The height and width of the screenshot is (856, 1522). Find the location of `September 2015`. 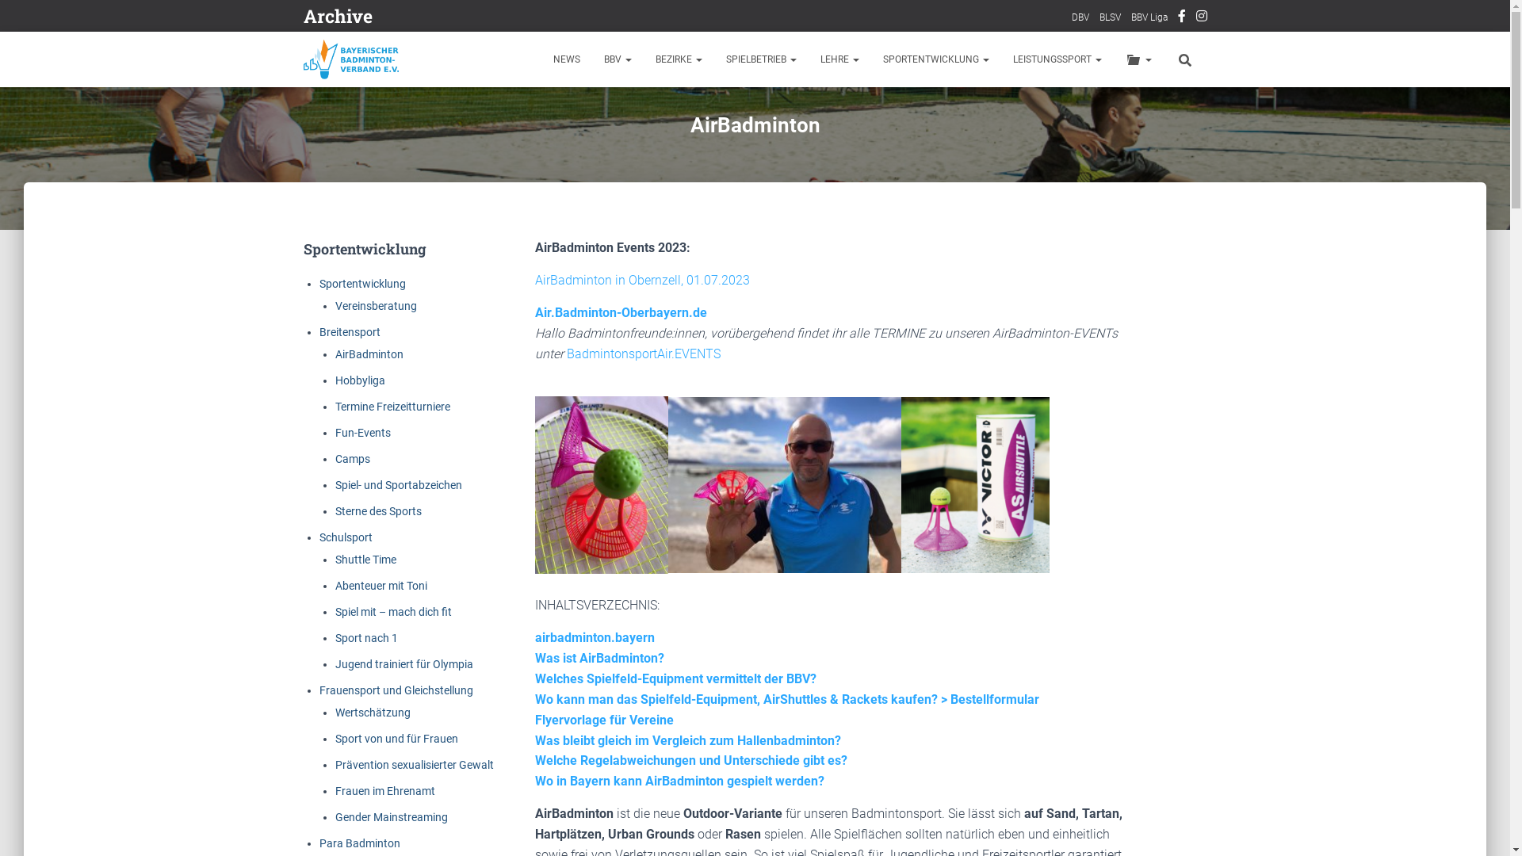

September 2015 is located at coordinates (506, 559).